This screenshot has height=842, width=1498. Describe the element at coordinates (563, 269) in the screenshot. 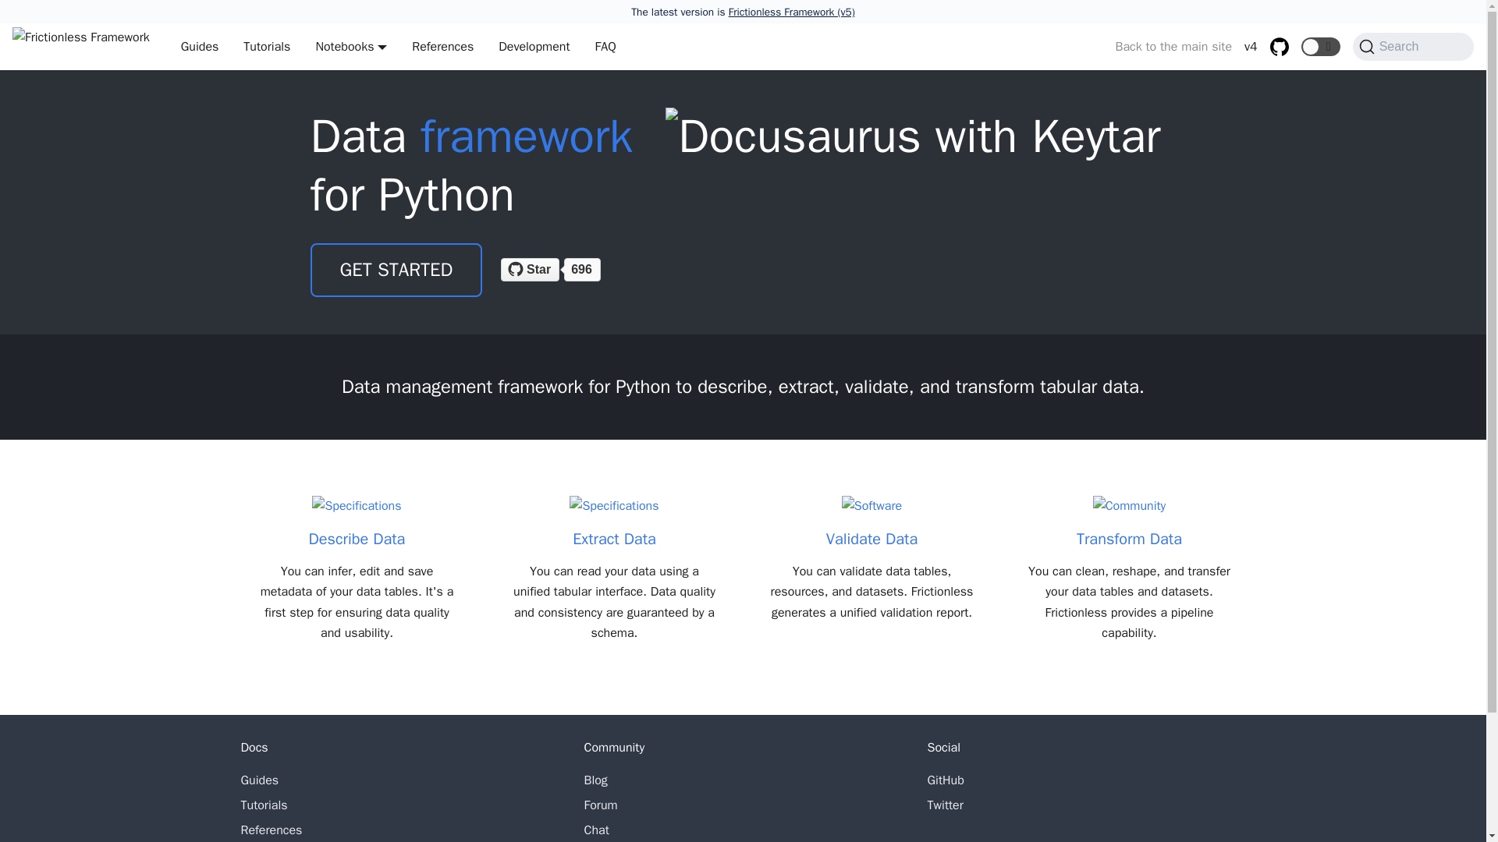

I see `GitHub Stars` at that location.